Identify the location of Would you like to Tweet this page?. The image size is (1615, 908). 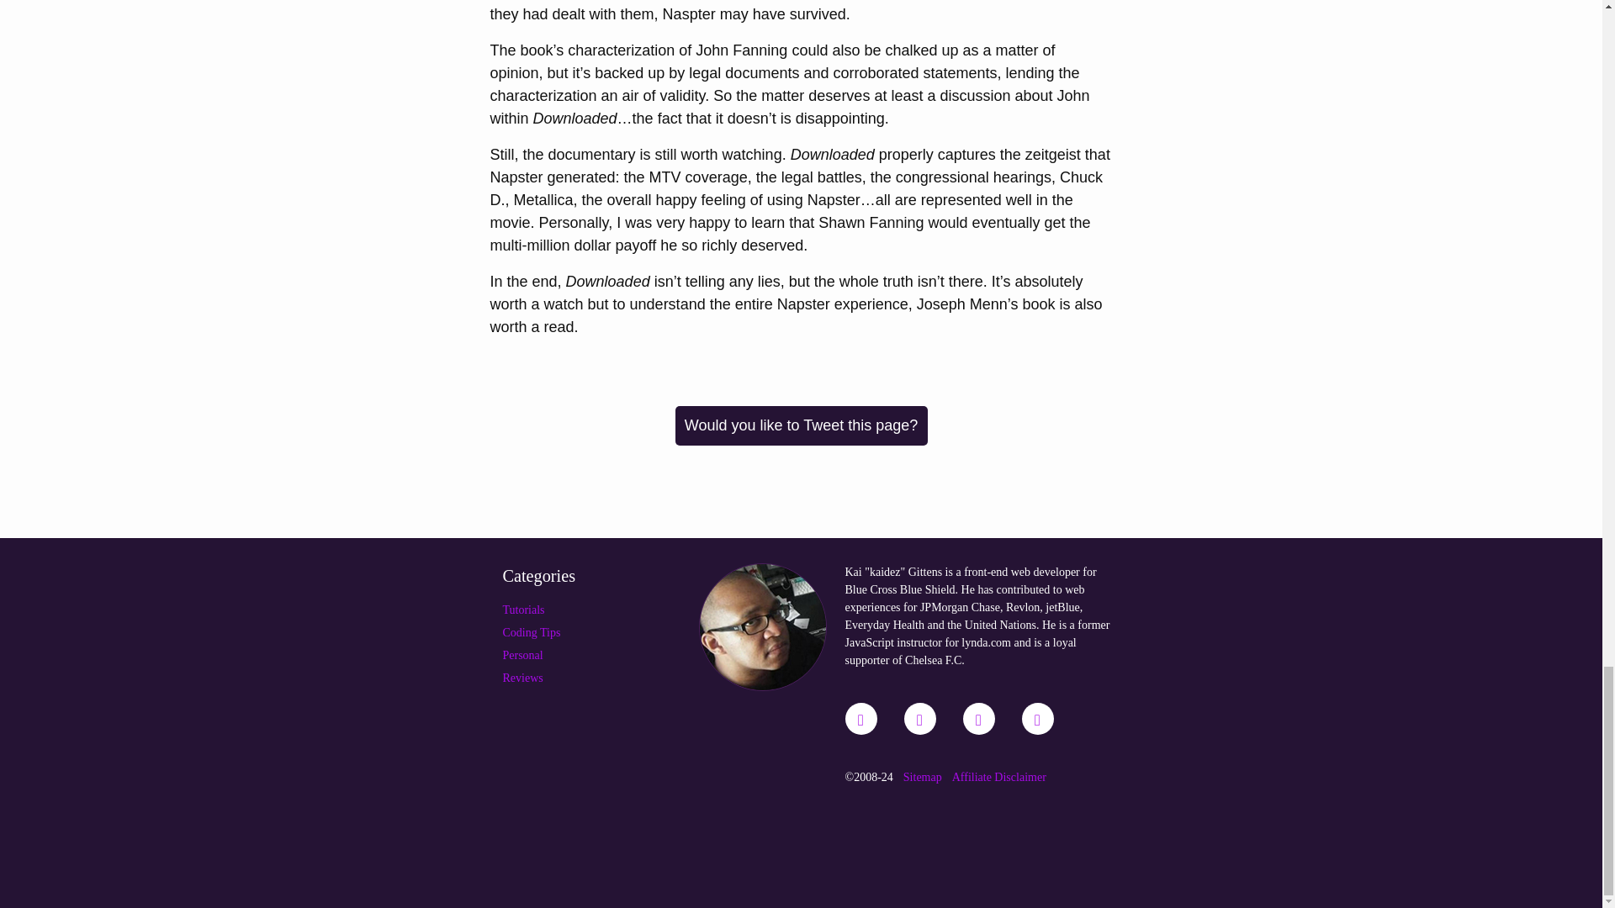
(801, 425).